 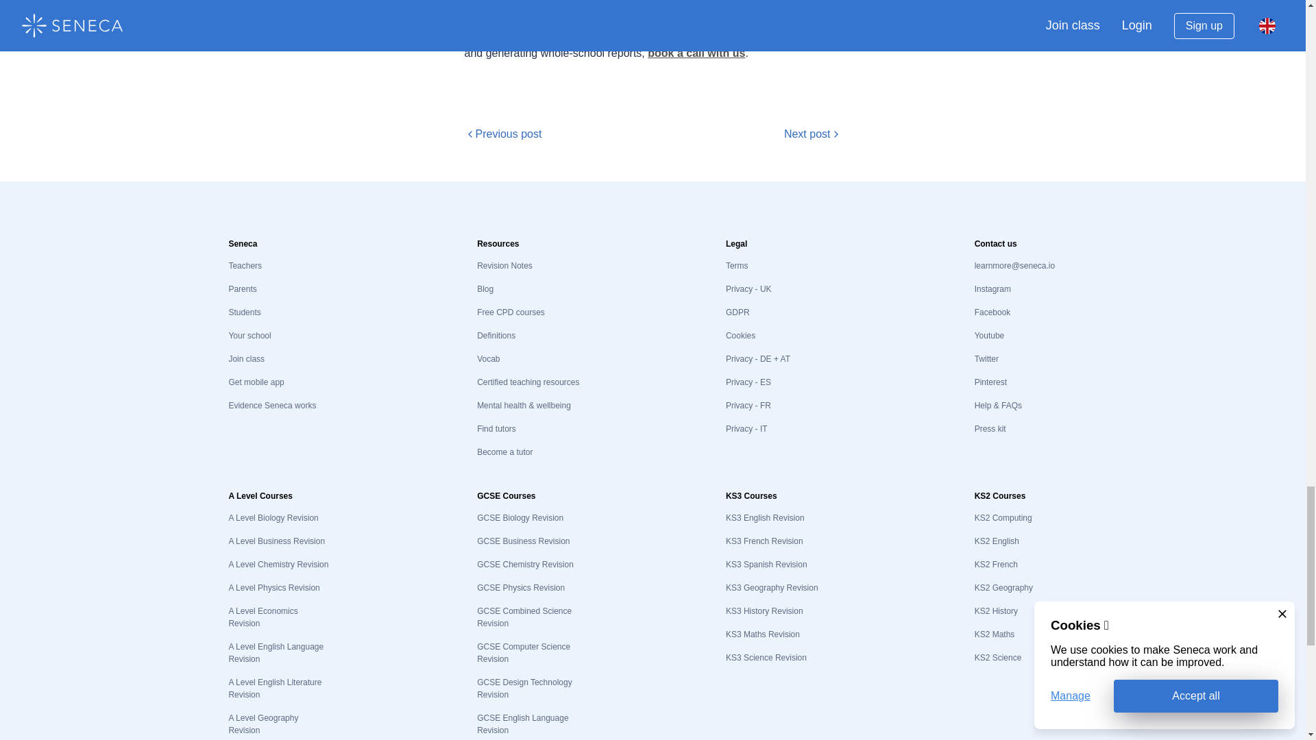 I want to click on Terms, so click(x=738, y=266).